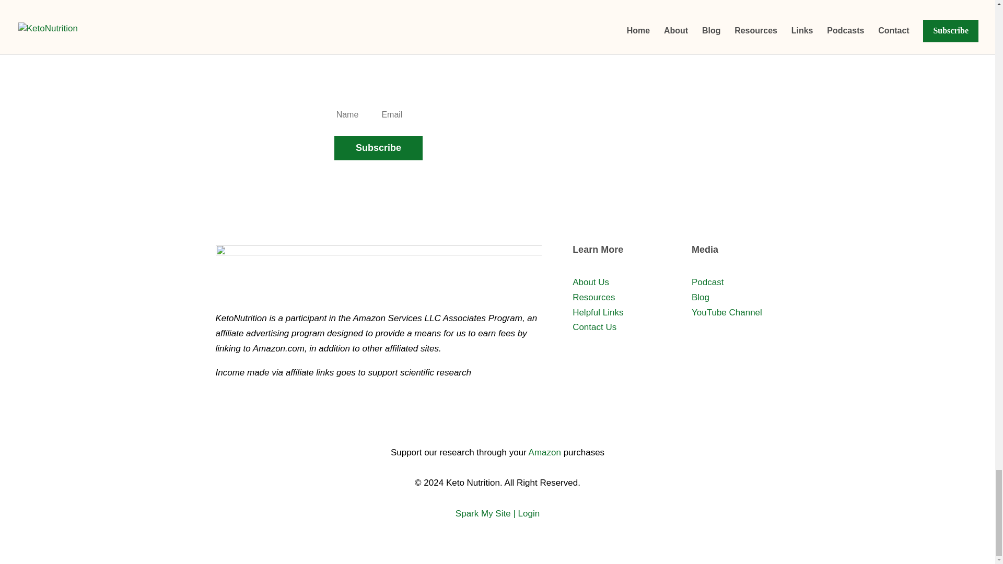 The image size is (1003, 564). What do you see at coordinates (598, 312) in the screenshot?
I see `Helpful Links` at bounding box center [598, 312].